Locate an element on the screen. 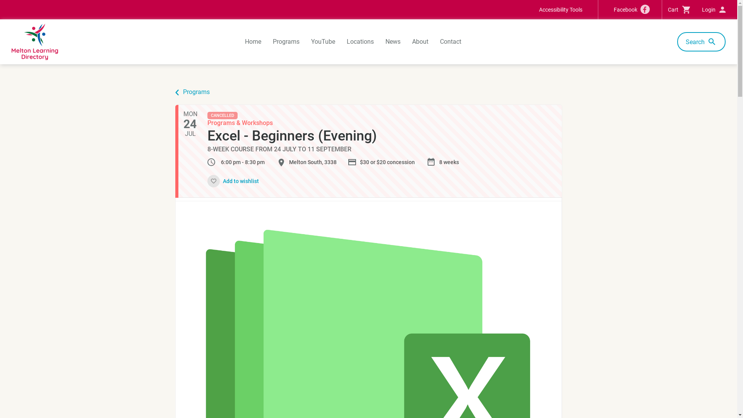 The width and height of the screenshot is (743, 418). Accessibility Tools is located at coordinates (561, 10).